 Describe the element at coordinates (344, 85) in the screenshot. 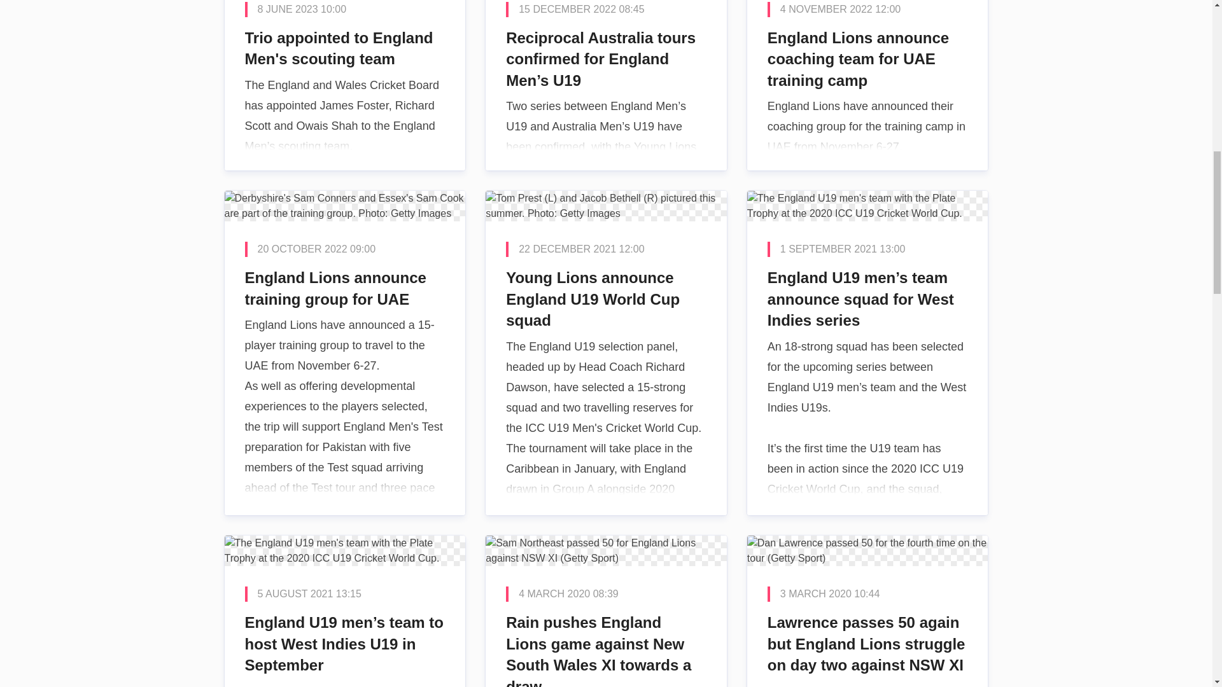

I see `Trio appointed to England Men's scouting team` at that location.